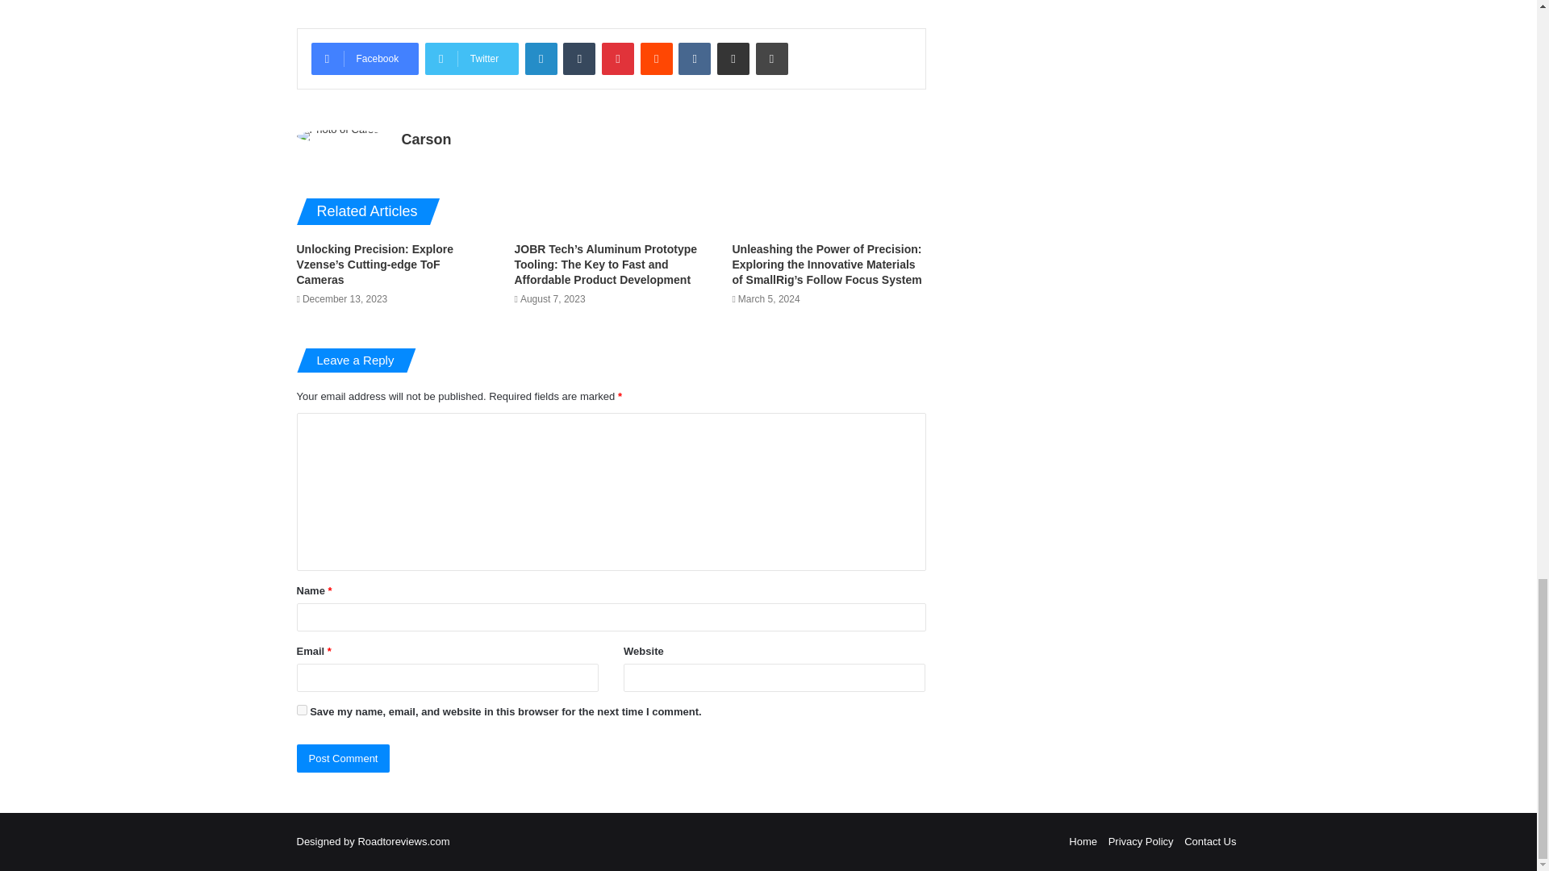 The width and height of the screenshot is (1549, 871). What do you see at coordinates (471, 58) in the screenshot?
I see `Twitter` at bounding box center [471, 58].